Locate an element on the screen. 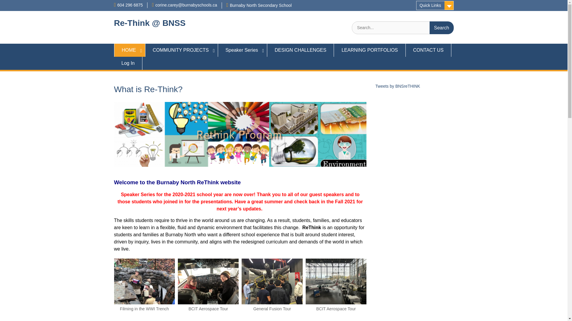 Image resolution: width=572 pixels, height=321 pixels. CONTACT US is located at coordinates (428, 50).